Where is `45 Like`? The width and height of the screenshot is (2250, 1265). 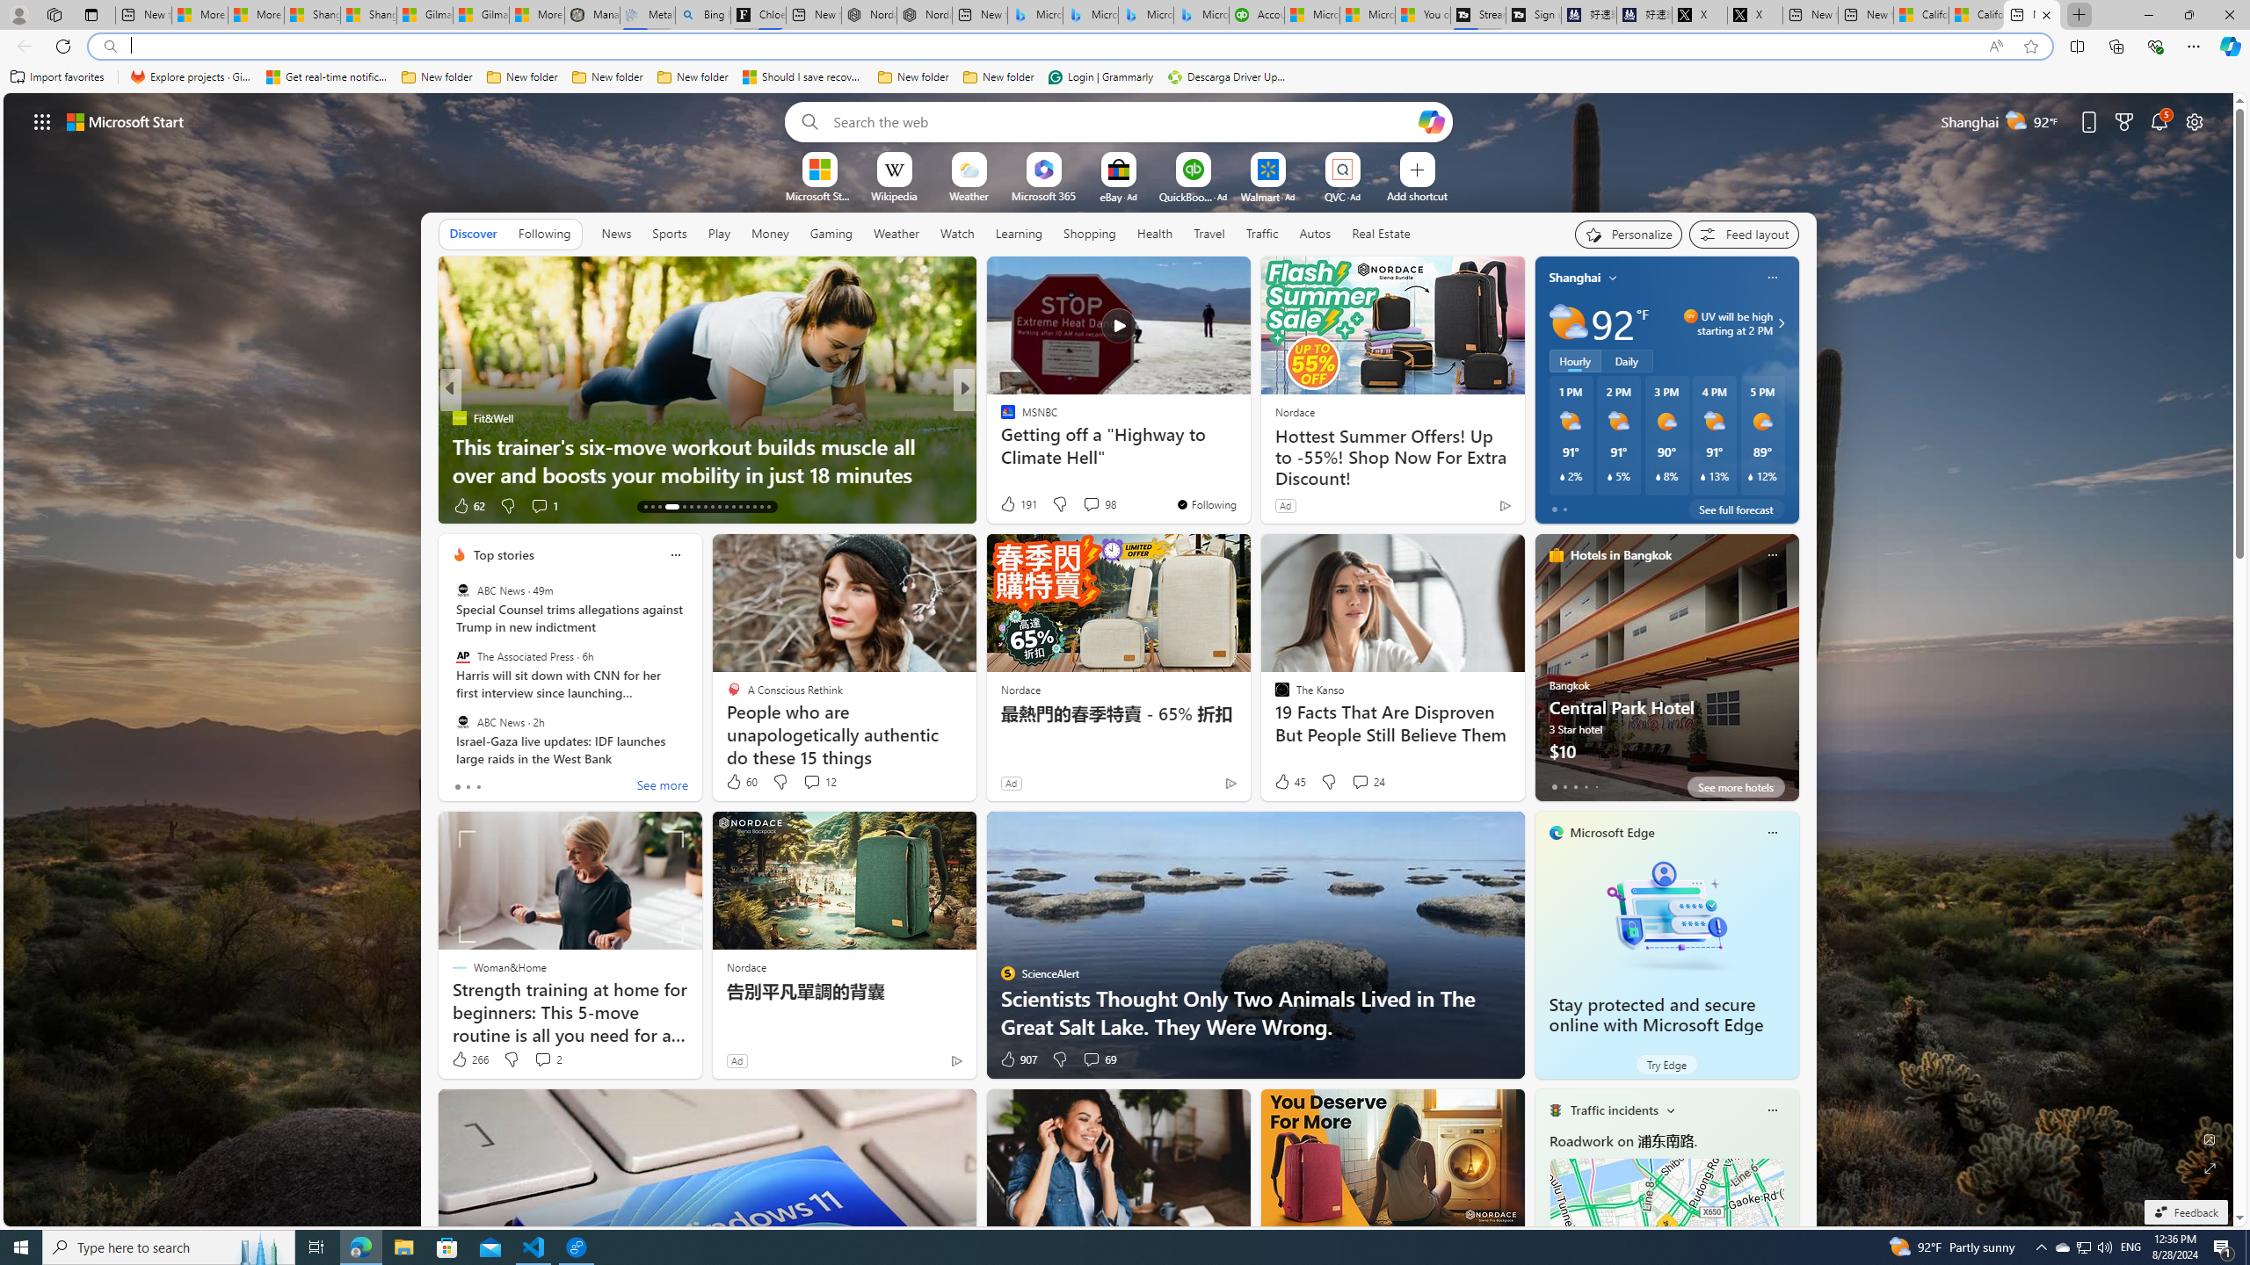 45 Like is located at coordinates (1288, 782).